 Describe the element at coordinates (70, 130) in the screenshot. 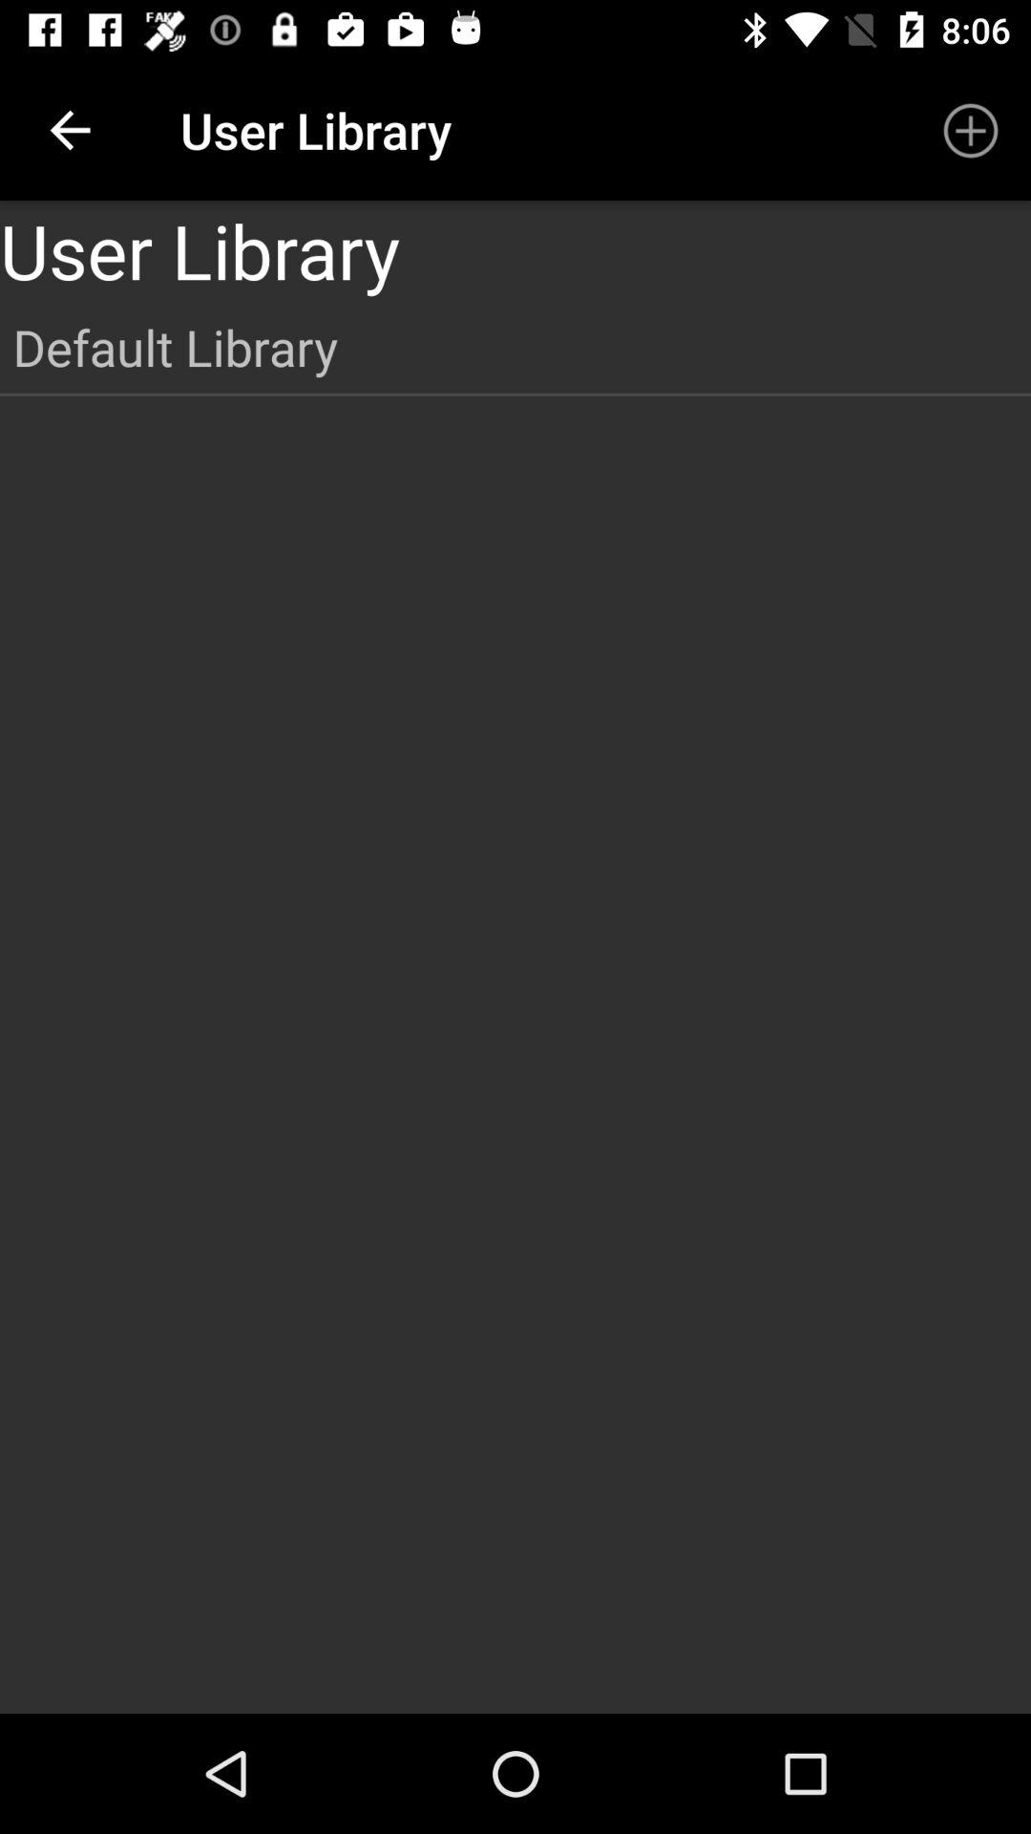

I see `turn on the app to the left of user library item` at that location.